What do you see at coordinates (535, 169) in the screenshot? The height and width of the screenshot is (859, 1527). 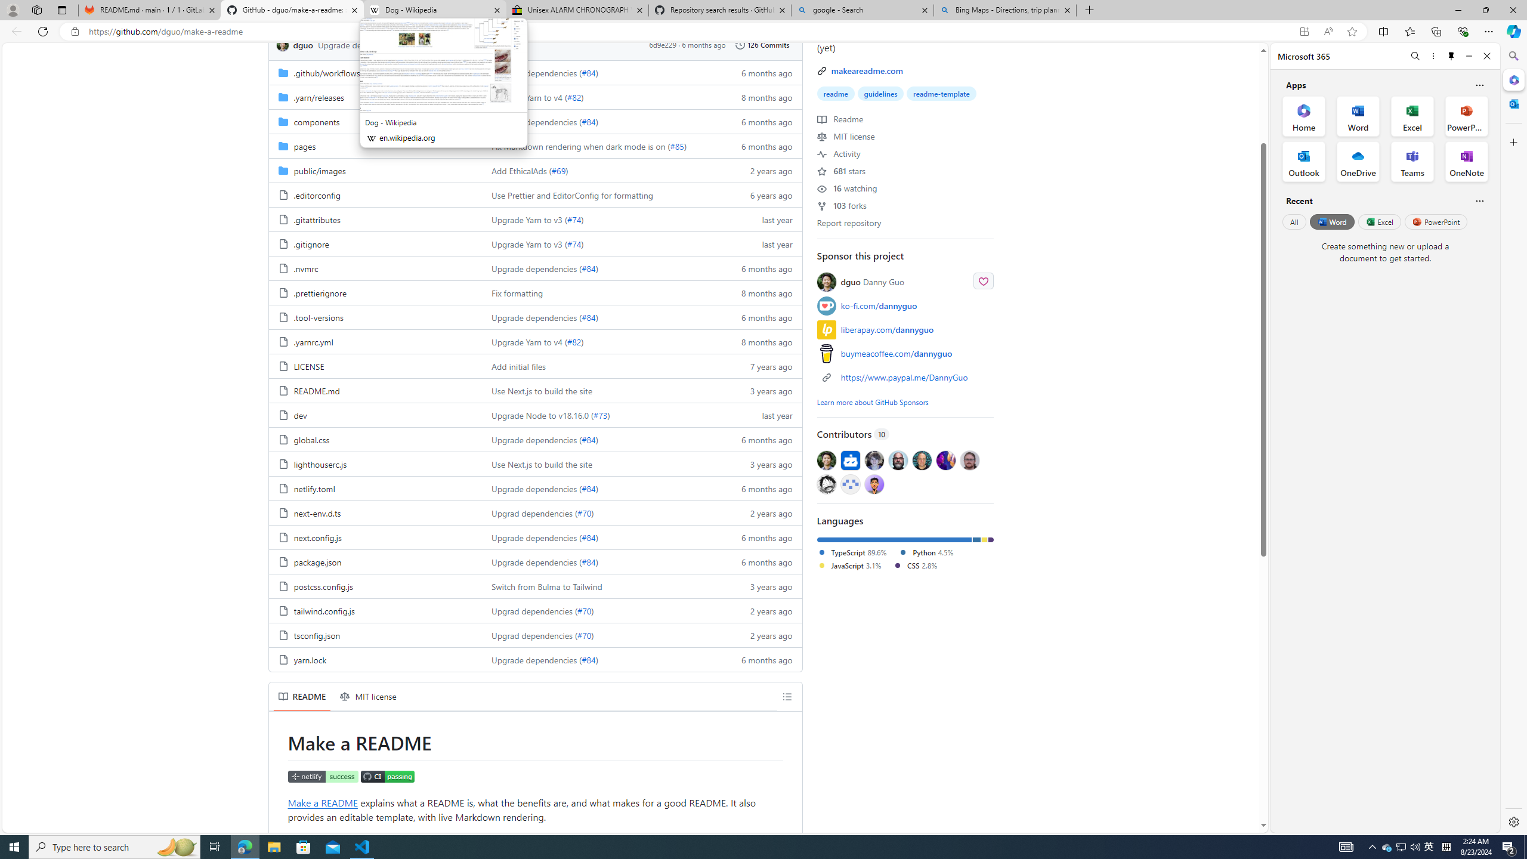 I see `AutomationID: folder-row-4` at bounding box center [535, 169].